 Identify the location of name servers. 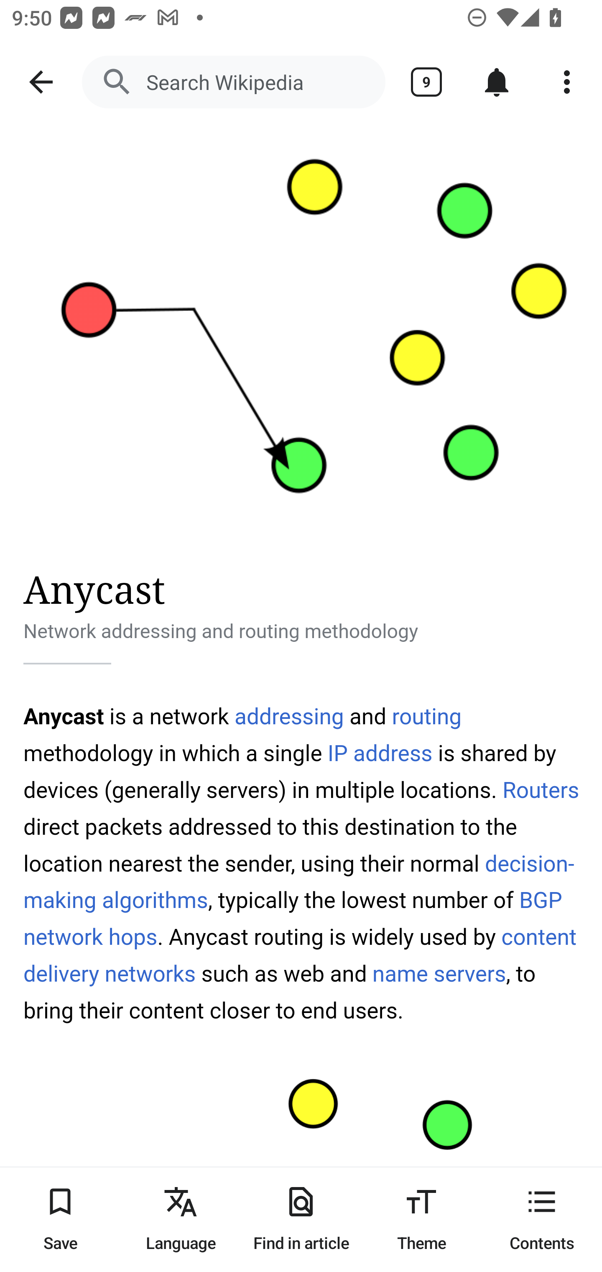
(439, 974).